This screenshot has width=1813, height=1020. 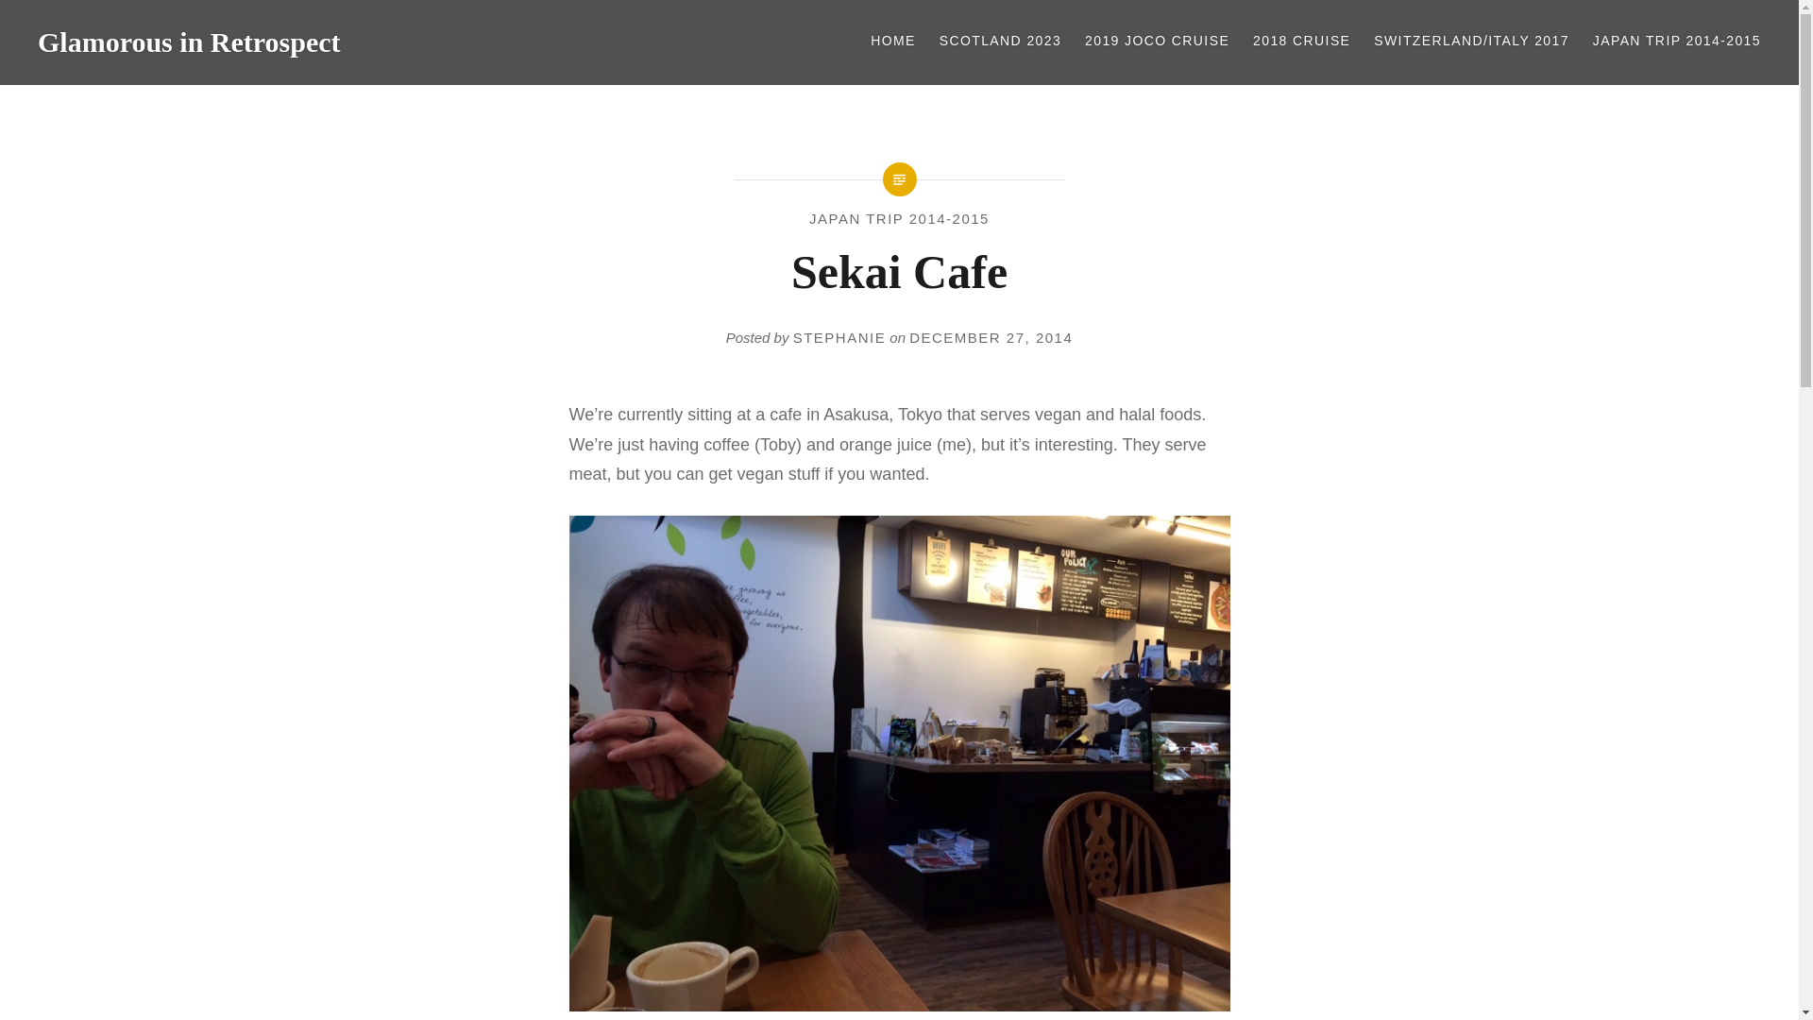 I want to click on DECEMBER 27, 2014, so click(x=991, y=337).